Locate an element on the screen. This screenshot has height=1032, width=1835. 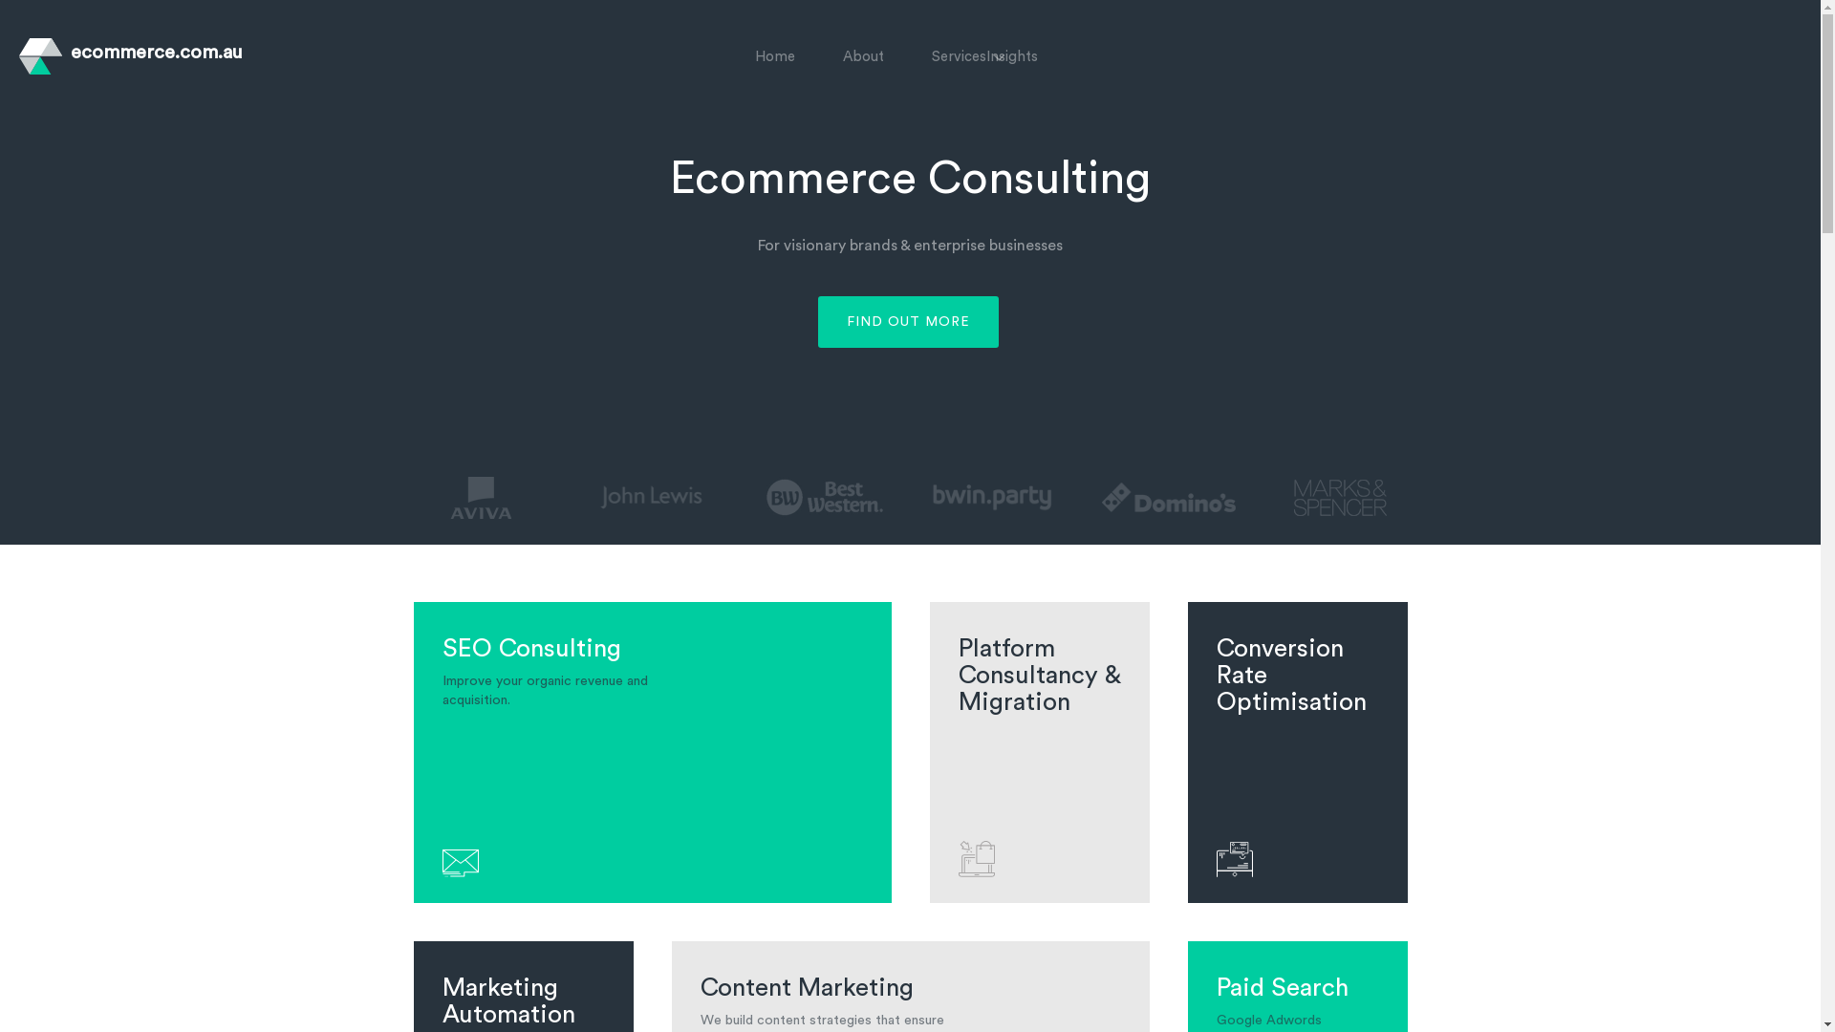
FIND OUT MORE is located at coordinates (908, 322).